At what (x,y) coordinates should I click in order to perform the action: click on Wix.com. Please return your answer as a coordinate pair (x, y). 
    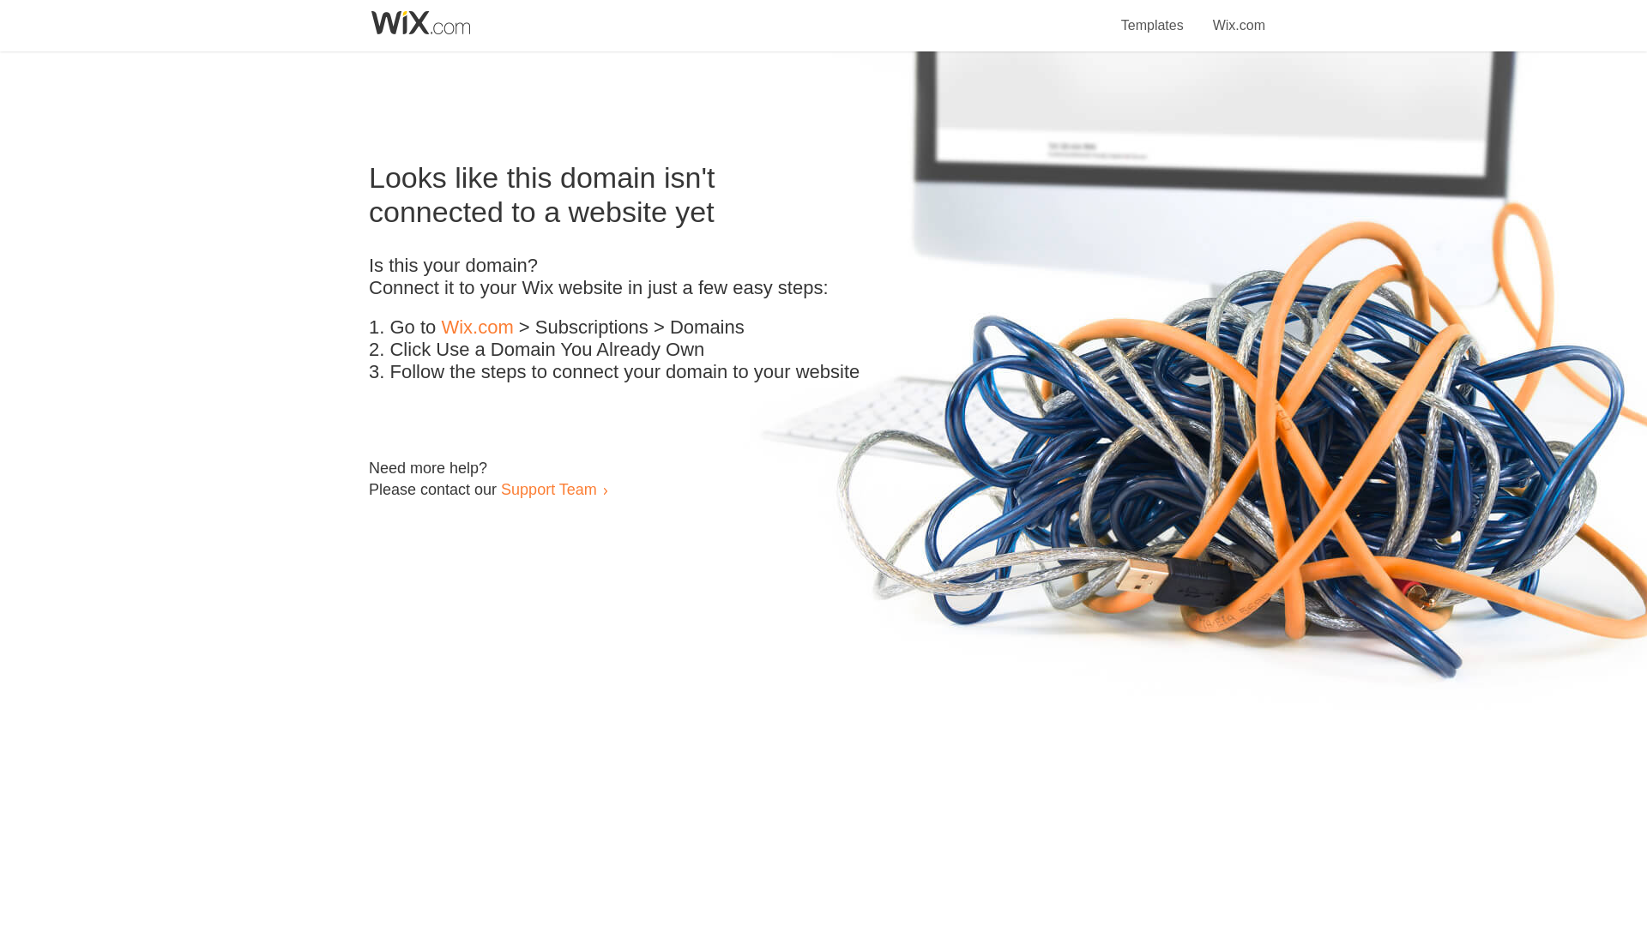
    Looking at the image, I should click on (1239, 15).